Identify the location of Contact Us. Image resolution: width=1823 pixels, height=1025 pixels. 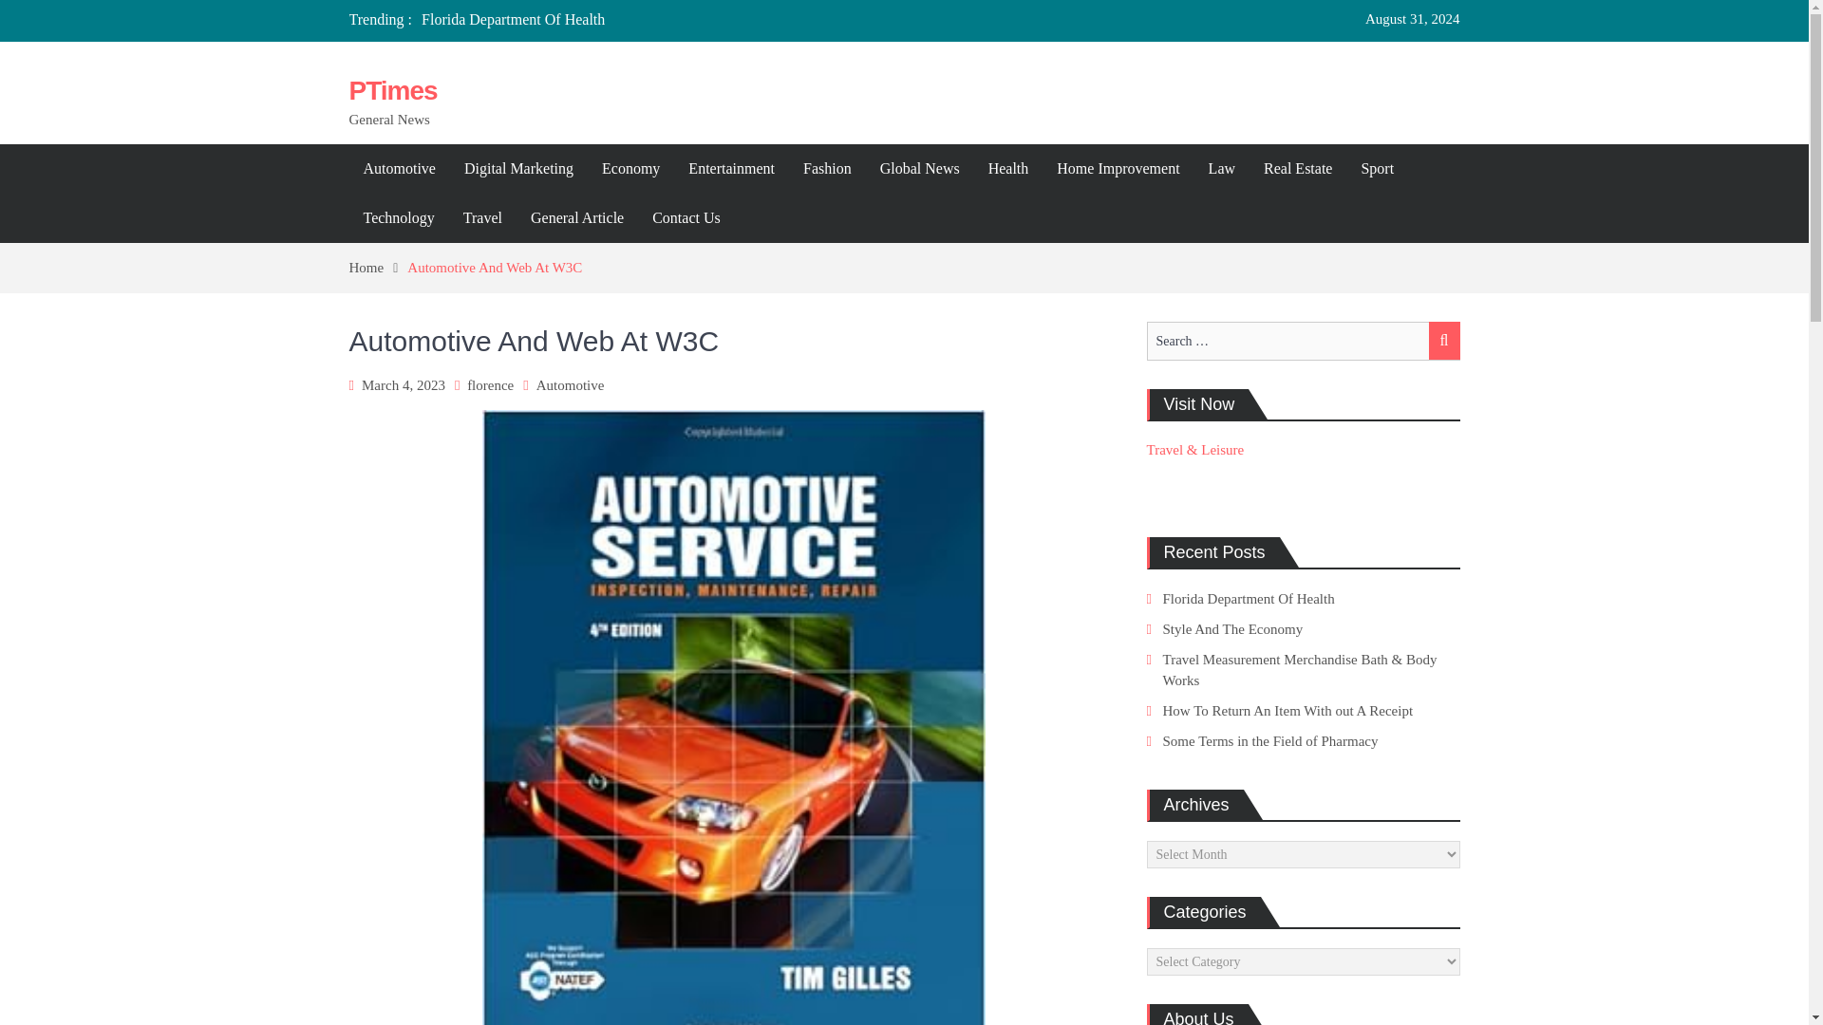
(686, 218).